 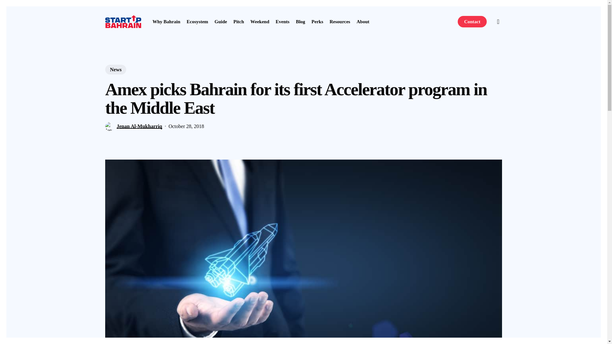 I want to click on About, so click(x=363, y=21).